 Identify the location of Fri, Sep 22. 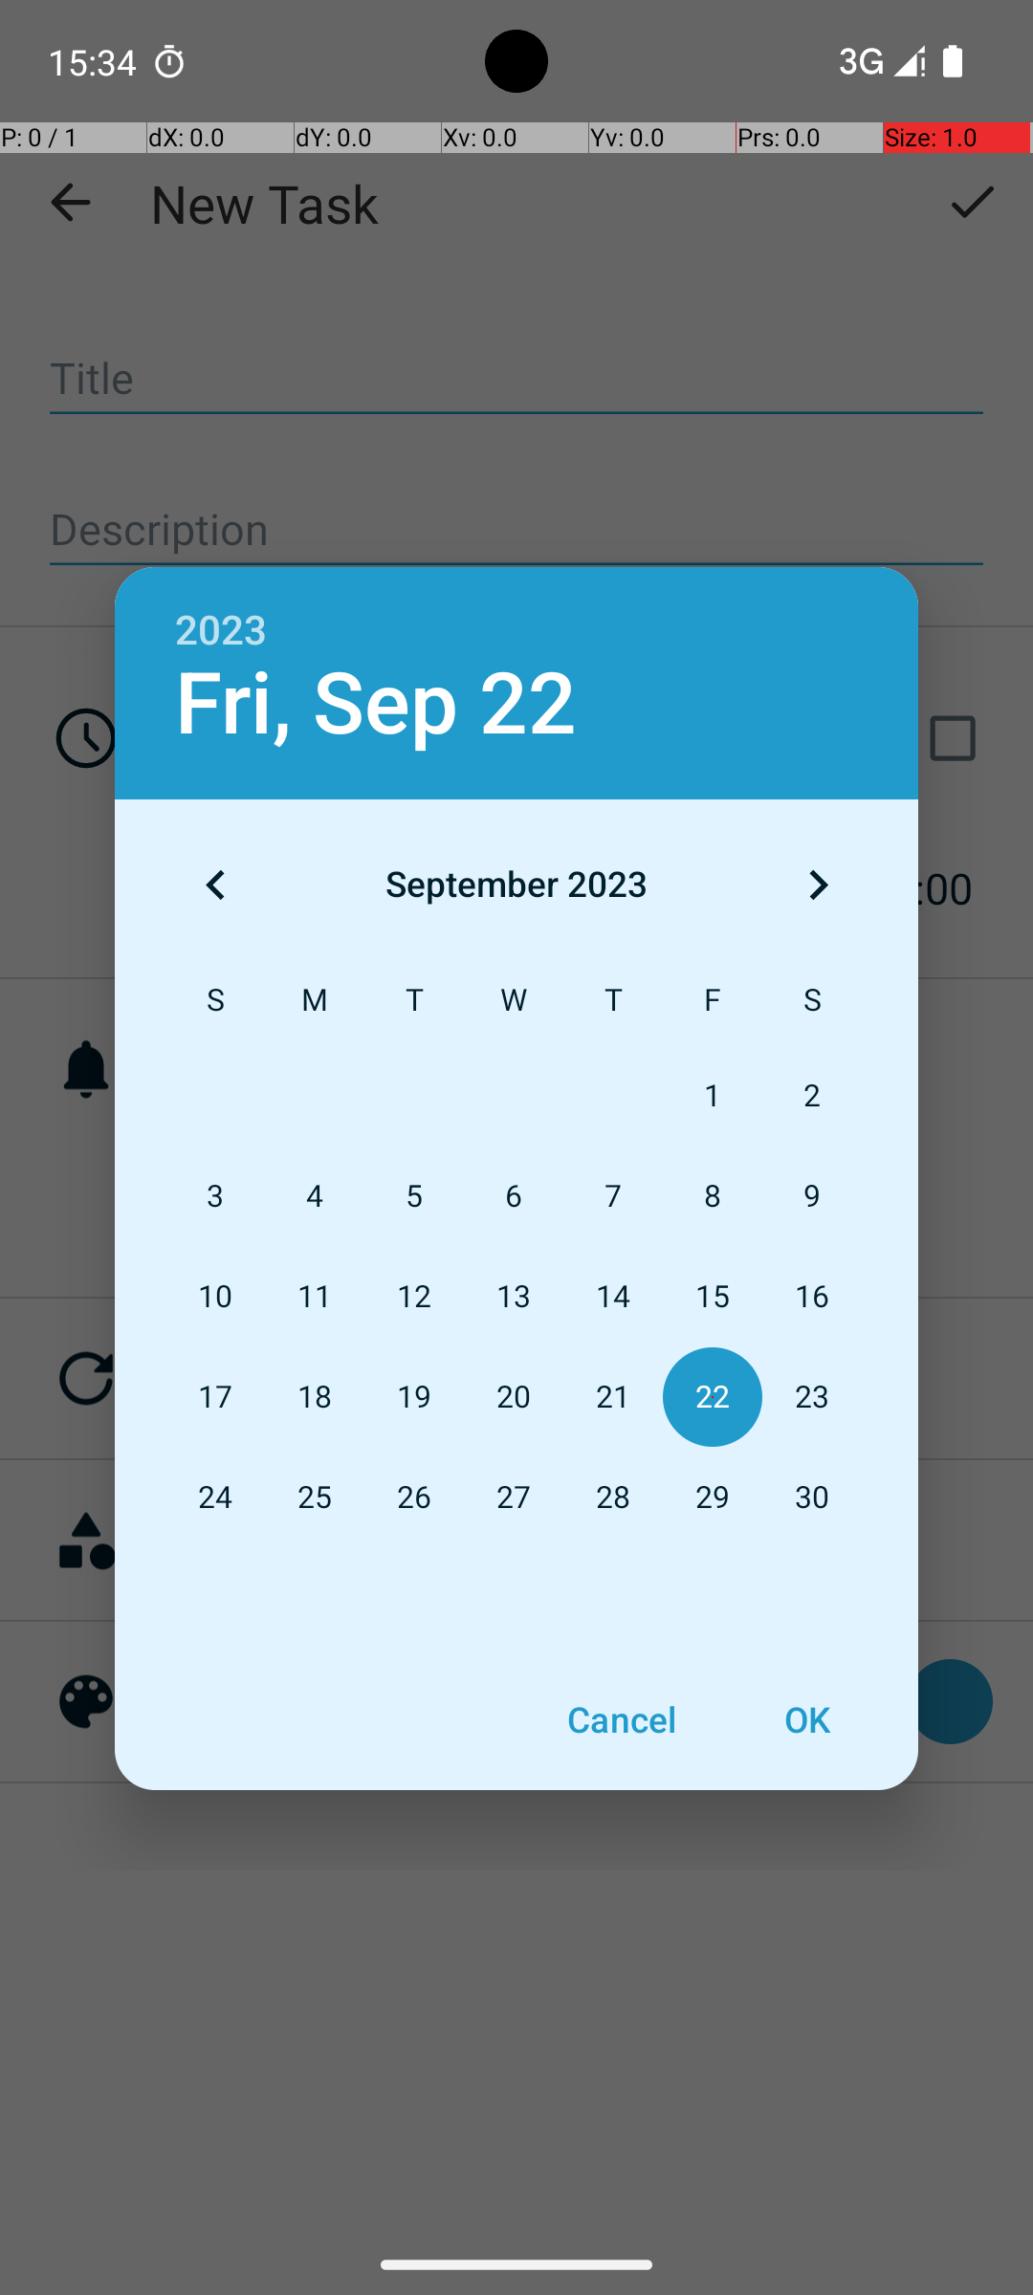
(376, 704).